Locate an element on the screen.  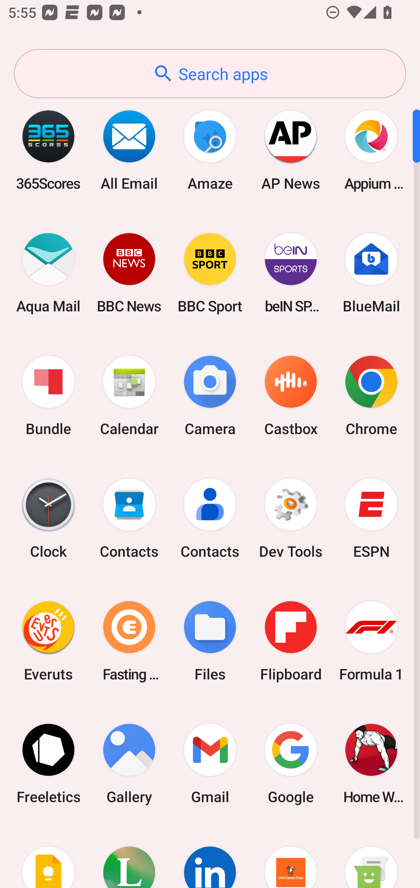
Little Caesars Pizza is located at coordinates (290, 856).